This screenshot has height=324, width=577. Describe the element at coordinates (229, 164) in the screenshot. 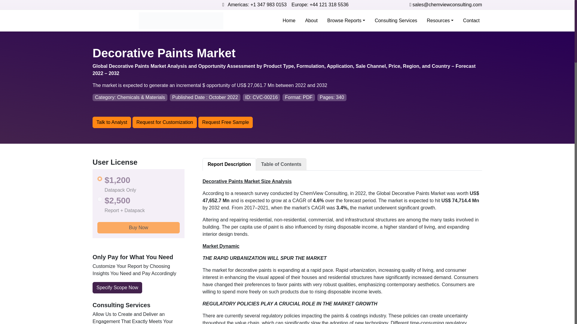

I see `Report Description` at that location.